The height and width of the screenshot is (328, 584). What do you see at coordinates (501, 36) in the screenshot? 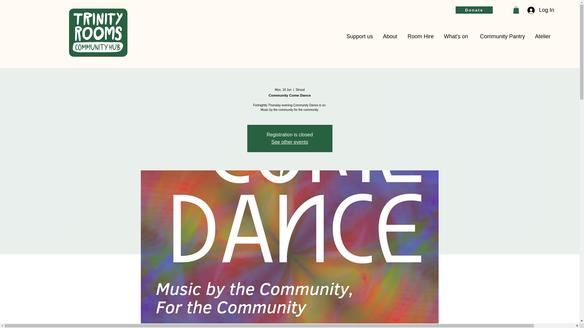
I see `Community Pantry` at bounding box center [501, 36].